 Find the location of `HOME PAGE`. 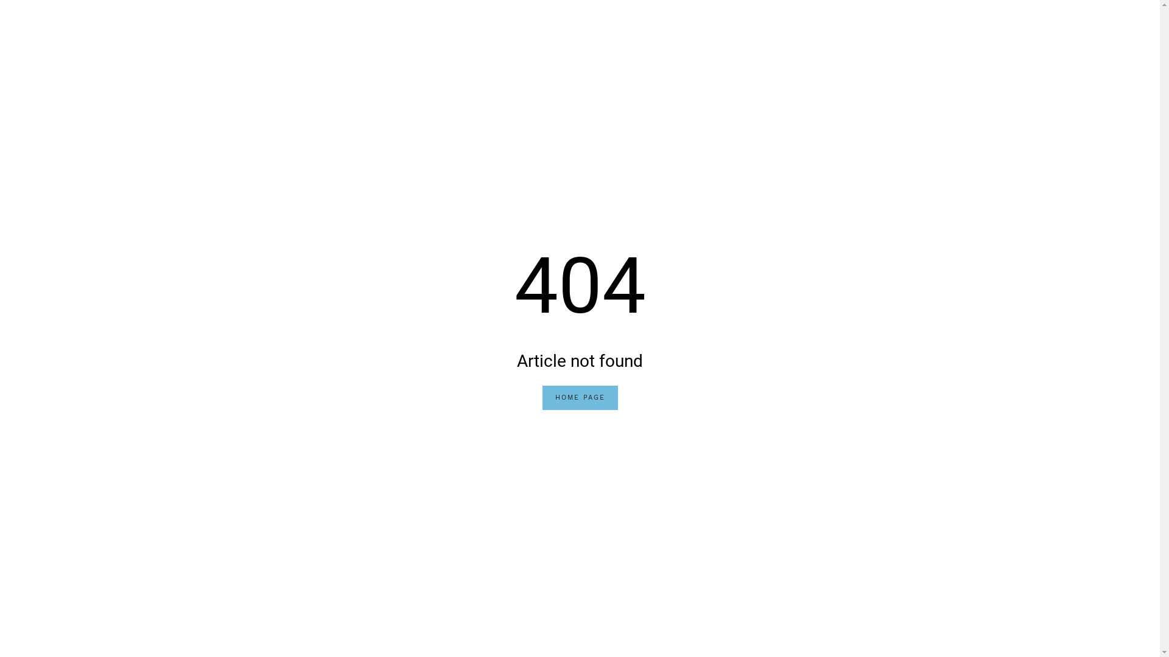

HOME PAGE is located at coordinates (580, 398).